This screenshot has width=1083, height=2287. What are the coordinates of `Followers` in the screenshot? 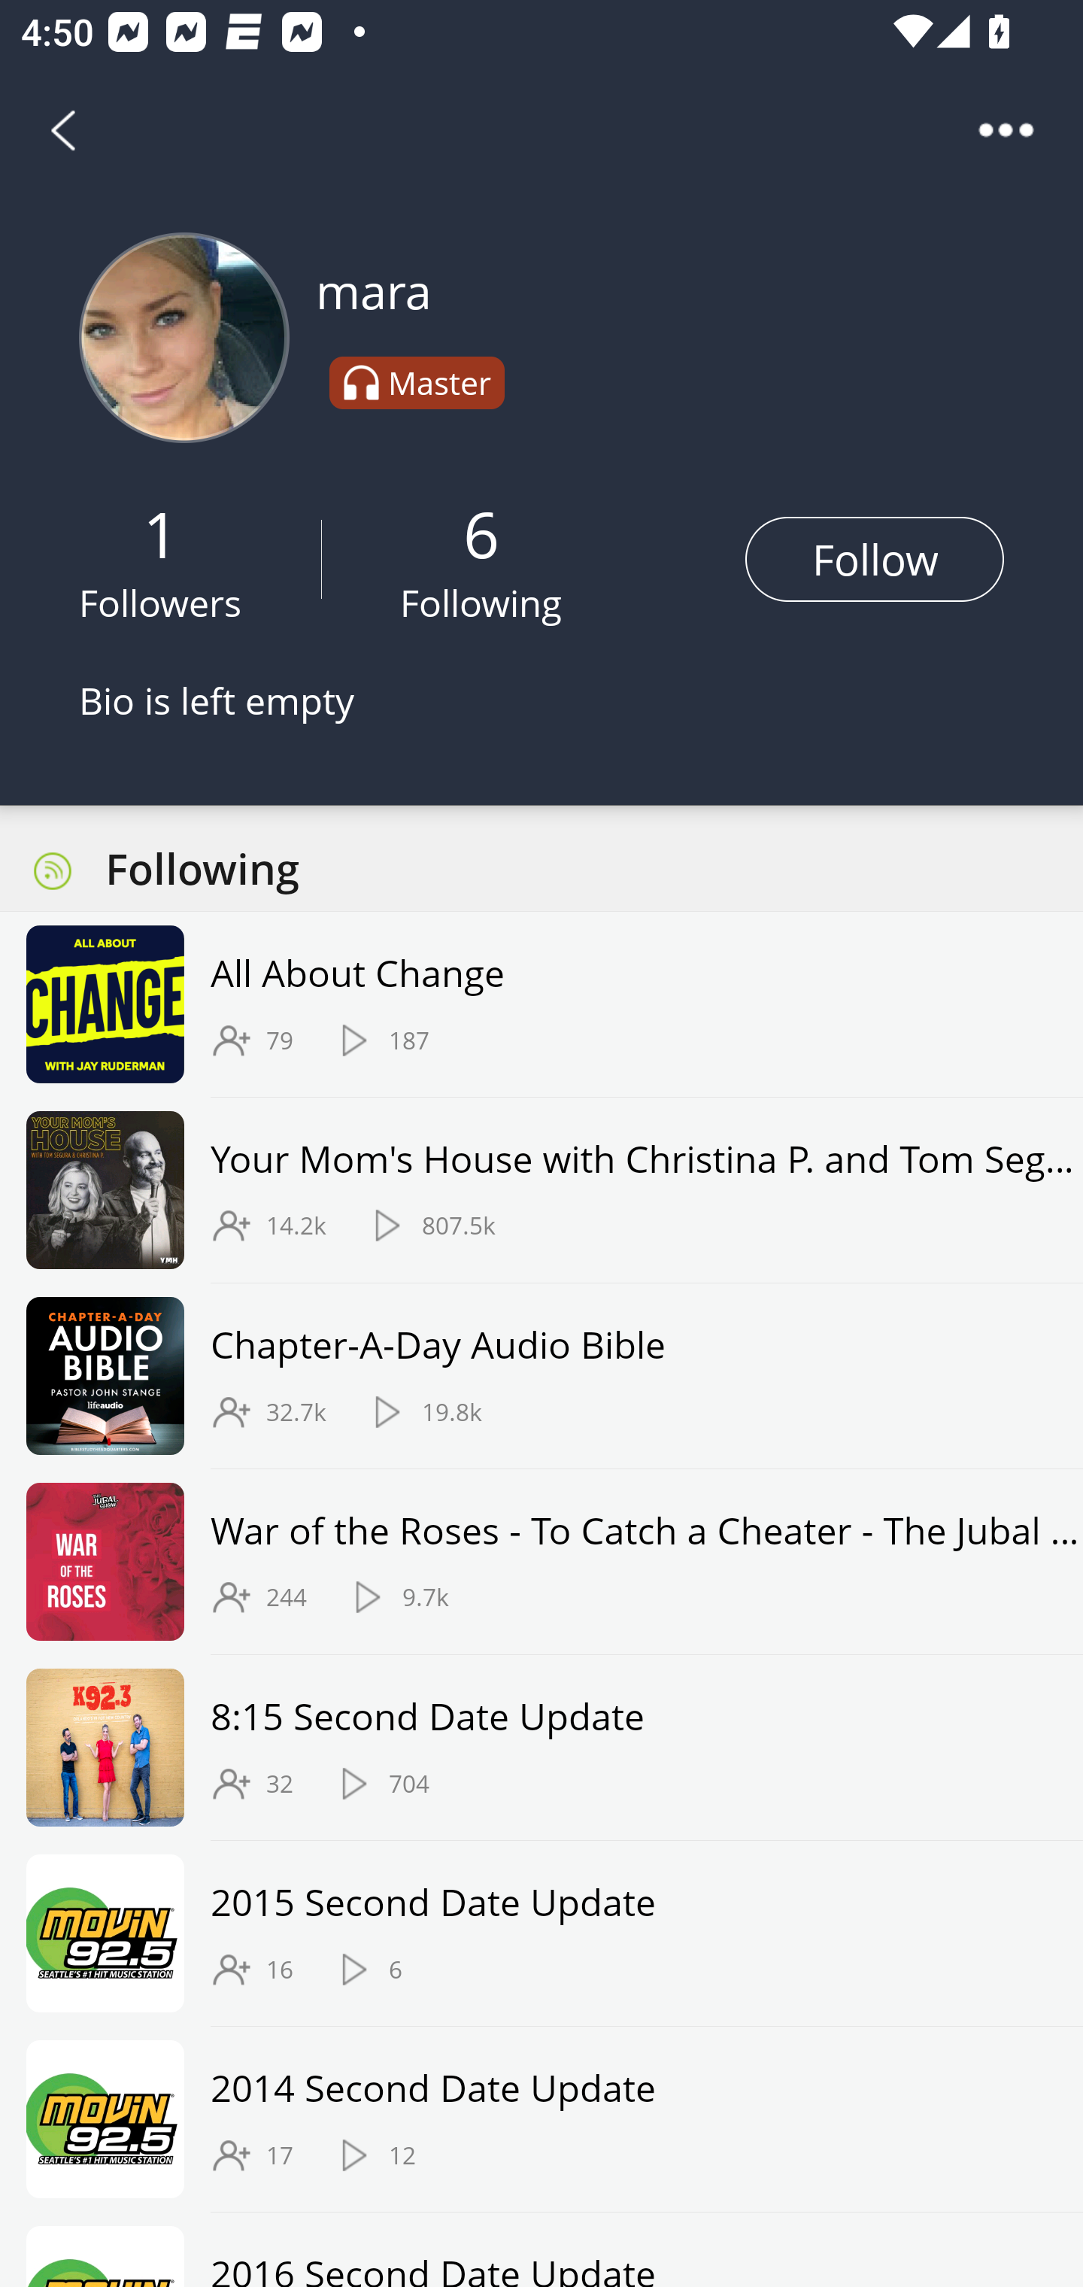 It's located at (161, 603).